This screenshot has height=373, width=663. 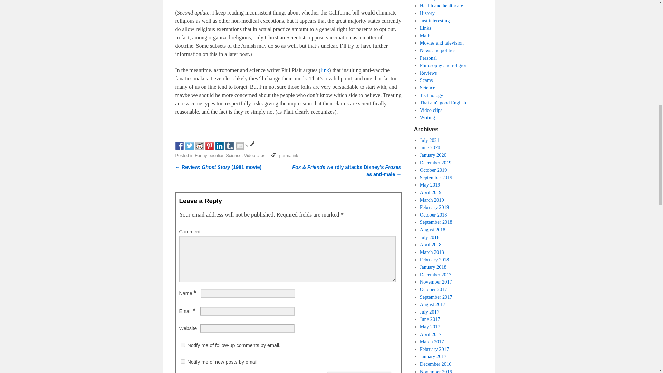 I want to click on Share on Twitter, so click(x=189, y=146).